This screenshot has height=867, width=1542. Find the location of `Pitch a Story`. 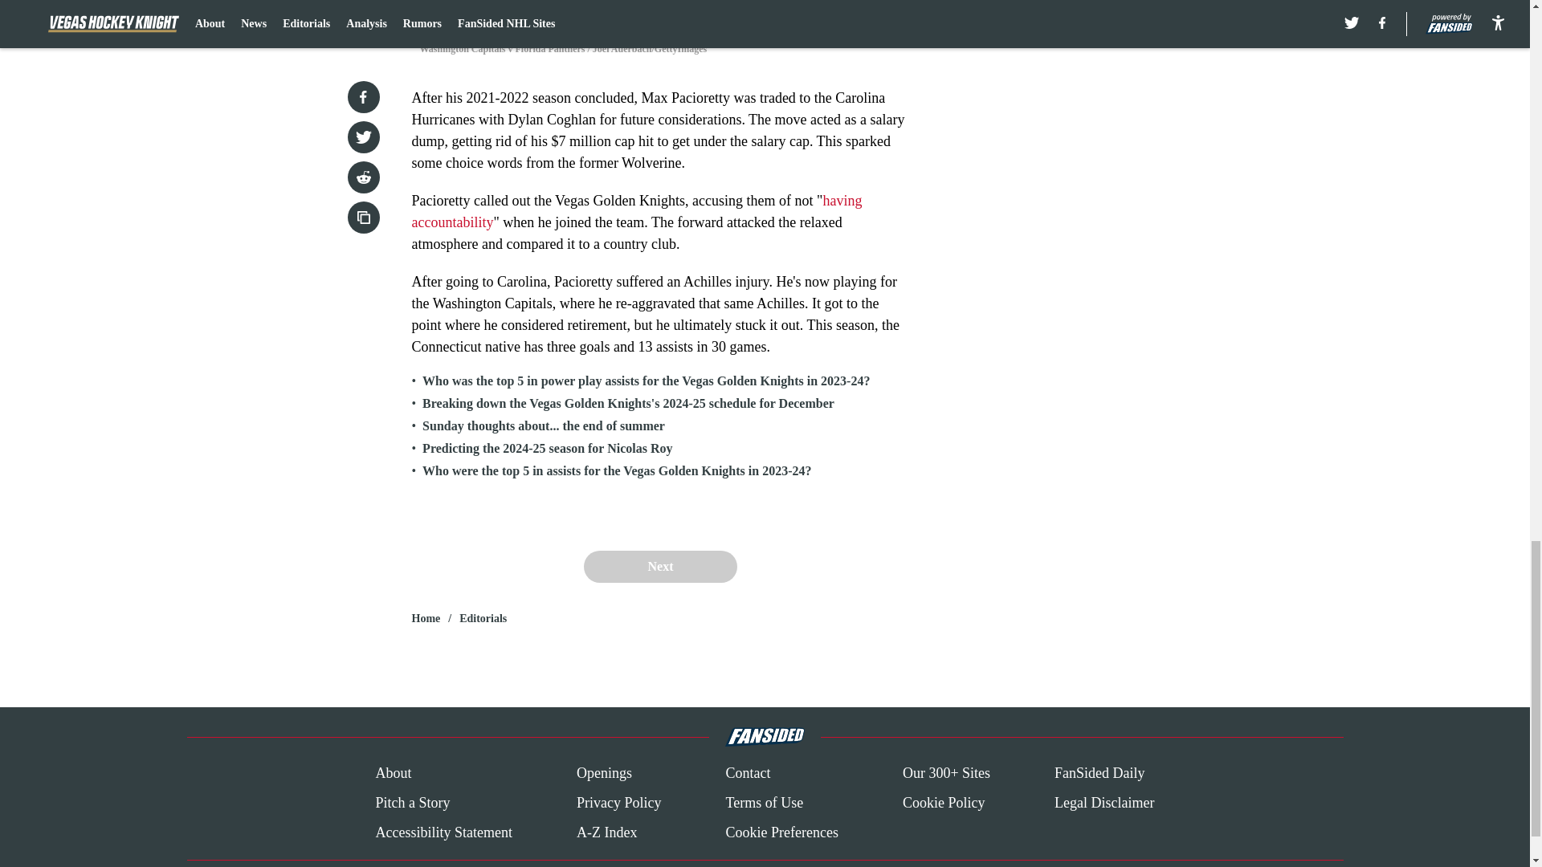

Pitch a Story is located at coordinates (412, 803).